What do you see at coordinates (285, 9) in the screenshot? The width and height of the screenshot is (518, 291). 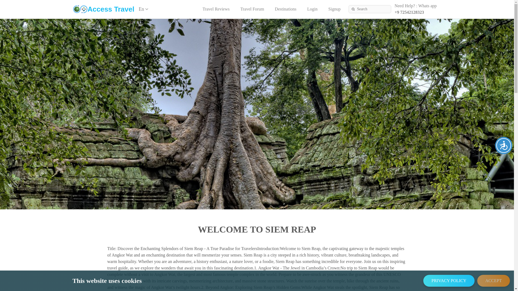 I see `Destinations` at bounding box center [285, 9].